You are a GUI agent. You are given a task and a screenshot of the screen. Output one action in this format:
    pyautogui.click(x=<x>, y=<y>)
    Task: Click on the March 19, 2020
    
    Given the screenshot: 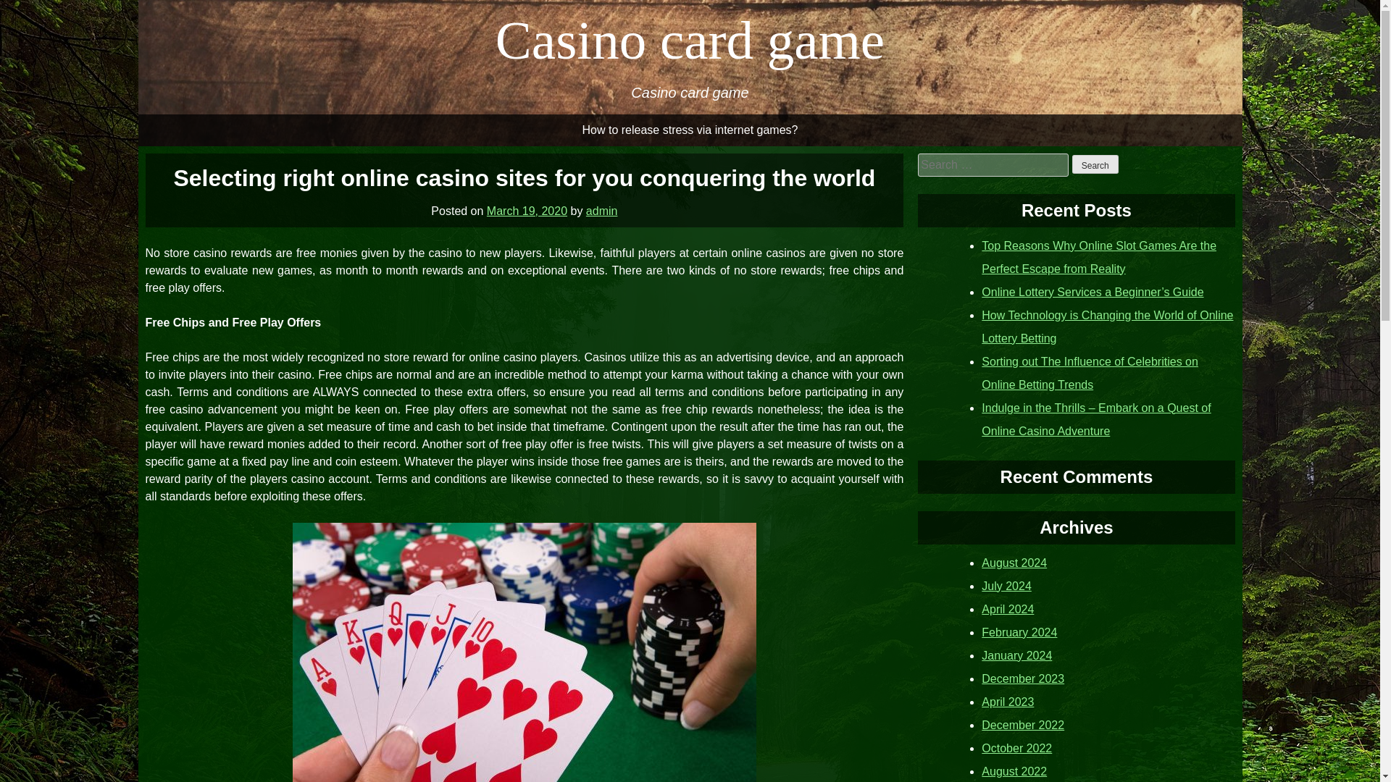 What is the action you would take?
    pyautogui.click(x=527, y=210)
    